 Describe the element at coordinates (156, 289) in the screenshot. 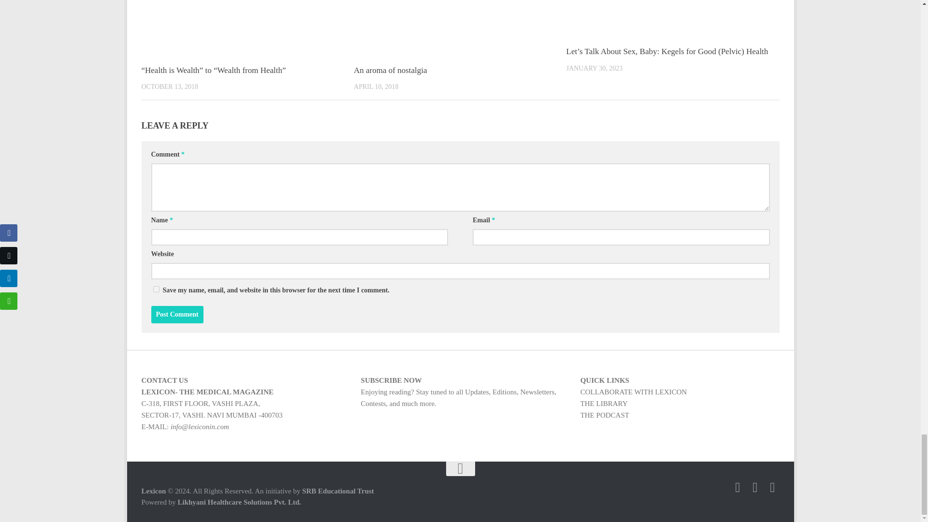

I see `yes` at that location.